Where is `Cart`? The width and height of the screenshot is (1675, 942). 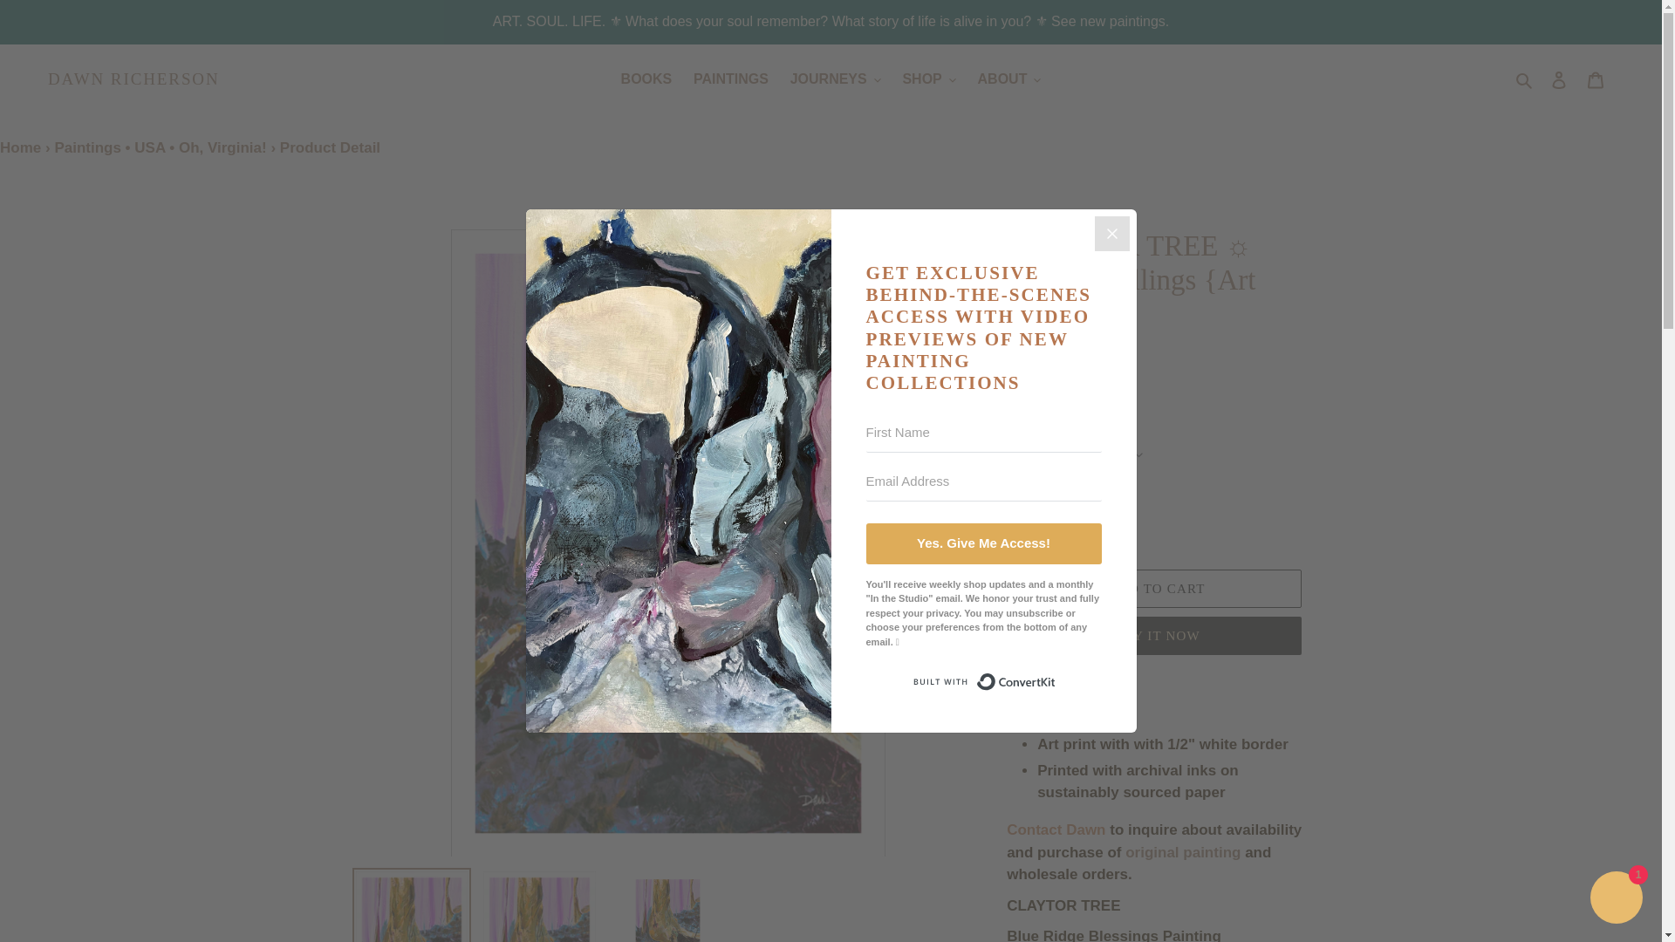 Cart is located at coordinates (1596, 79).